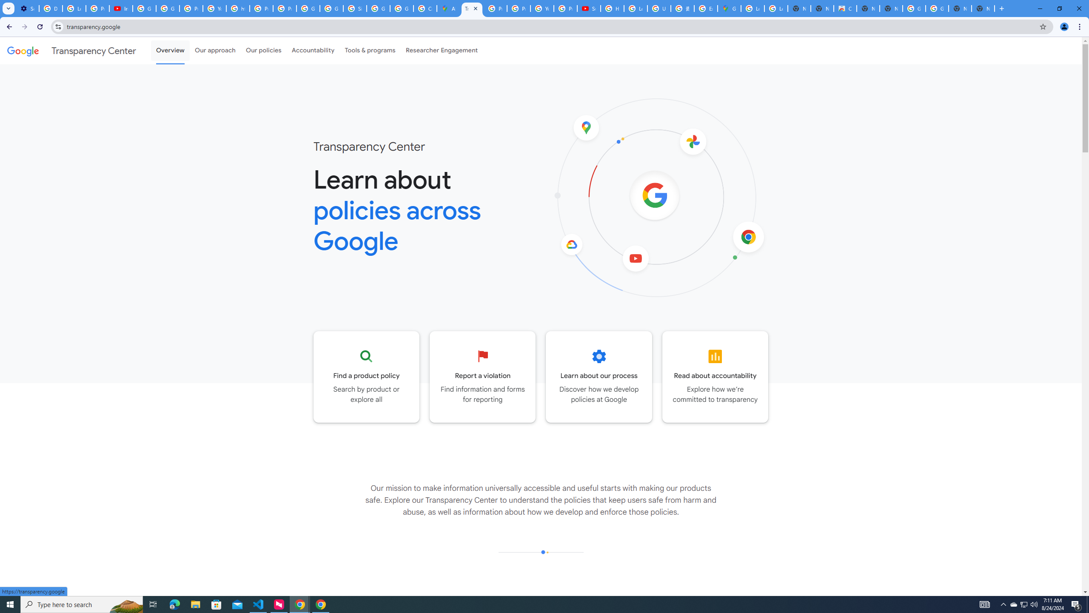 Image resolution: width=1089 pixels, height=613 pixels. Describe the element at coordinates (215, 50) in the screenshot. I see `Our approach` at that location.